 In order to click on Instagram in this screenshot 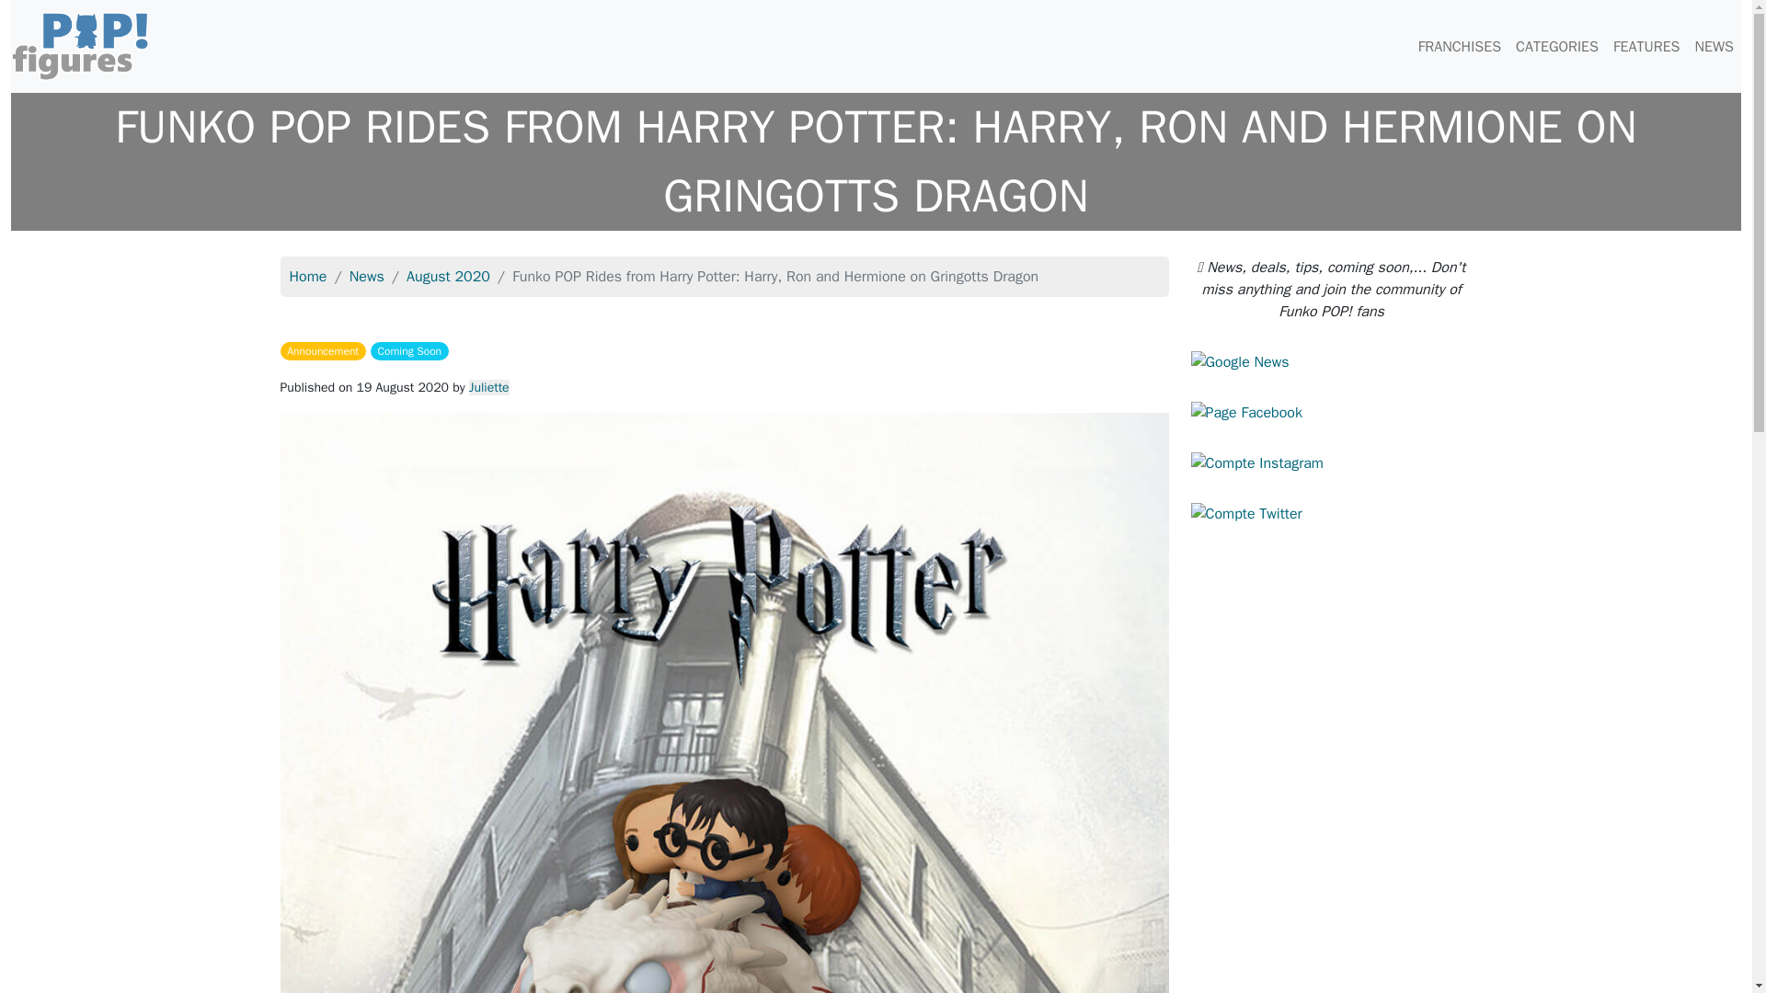, I will do `click(1256, 462)`.